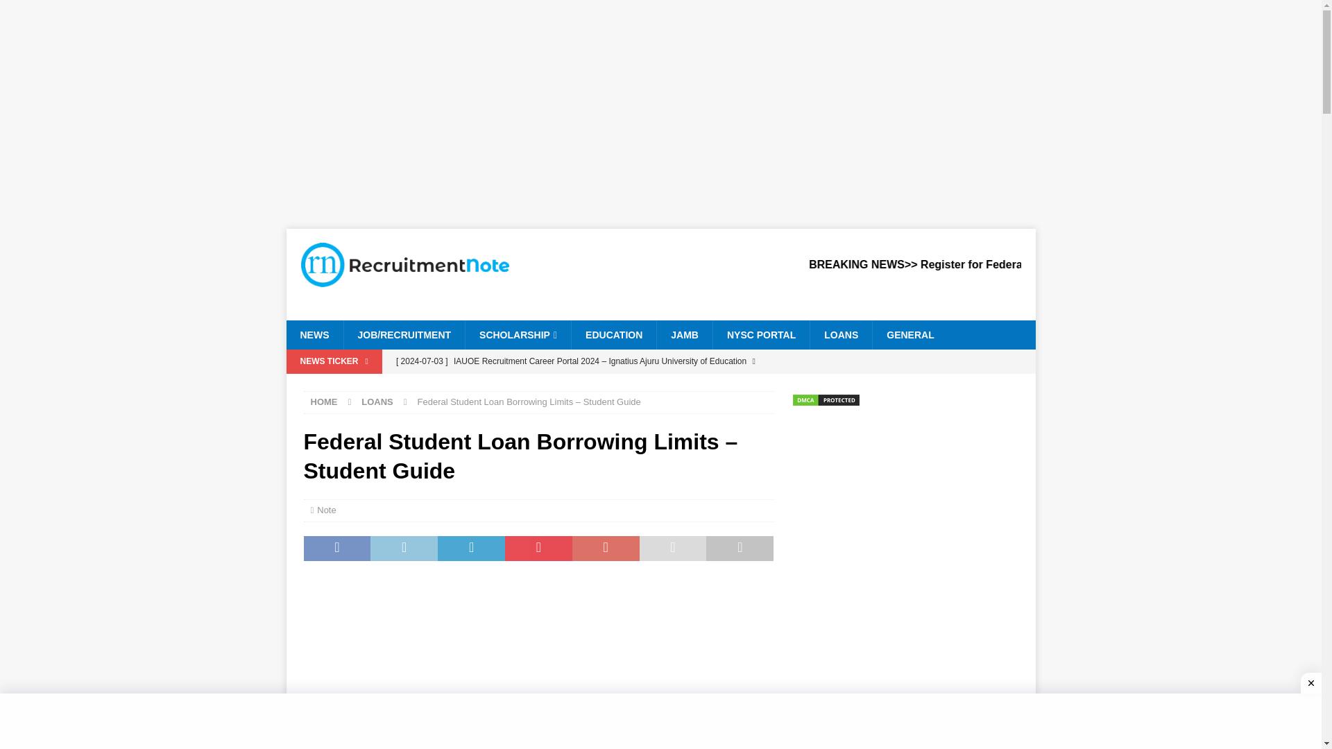  Describe the element at coordinates (761, 335) in the screenshot. I see `NYSC PORTAL` at that location.